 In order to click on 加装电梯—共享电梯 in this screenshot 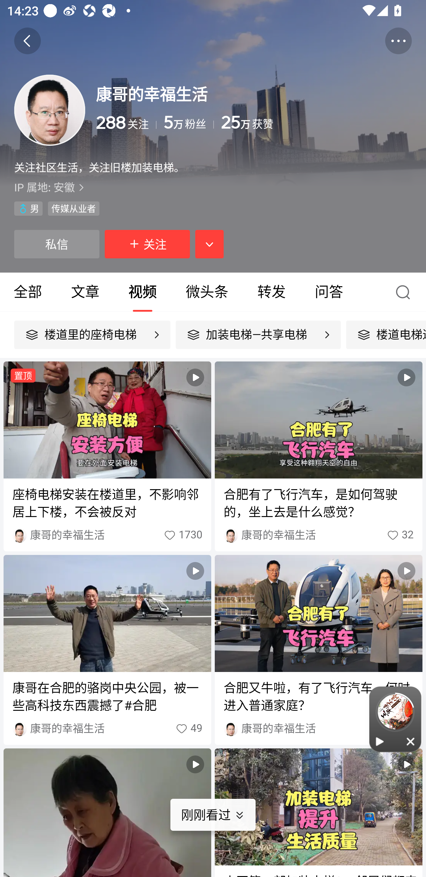, I will do `click(258, 335)`.